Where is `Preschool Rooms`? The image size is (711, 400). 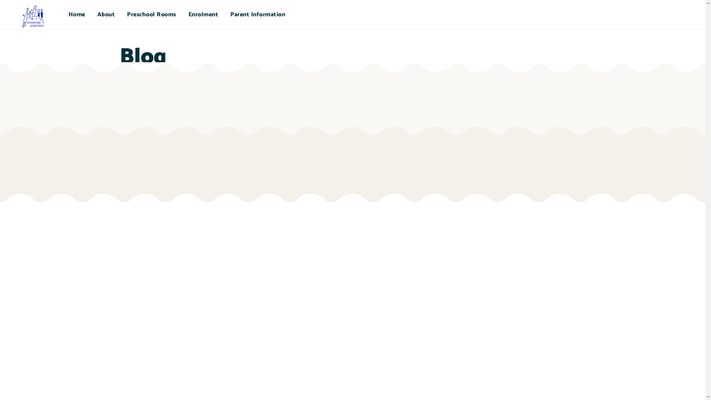 Preschool Rooms is located at coordinates (152, 15).